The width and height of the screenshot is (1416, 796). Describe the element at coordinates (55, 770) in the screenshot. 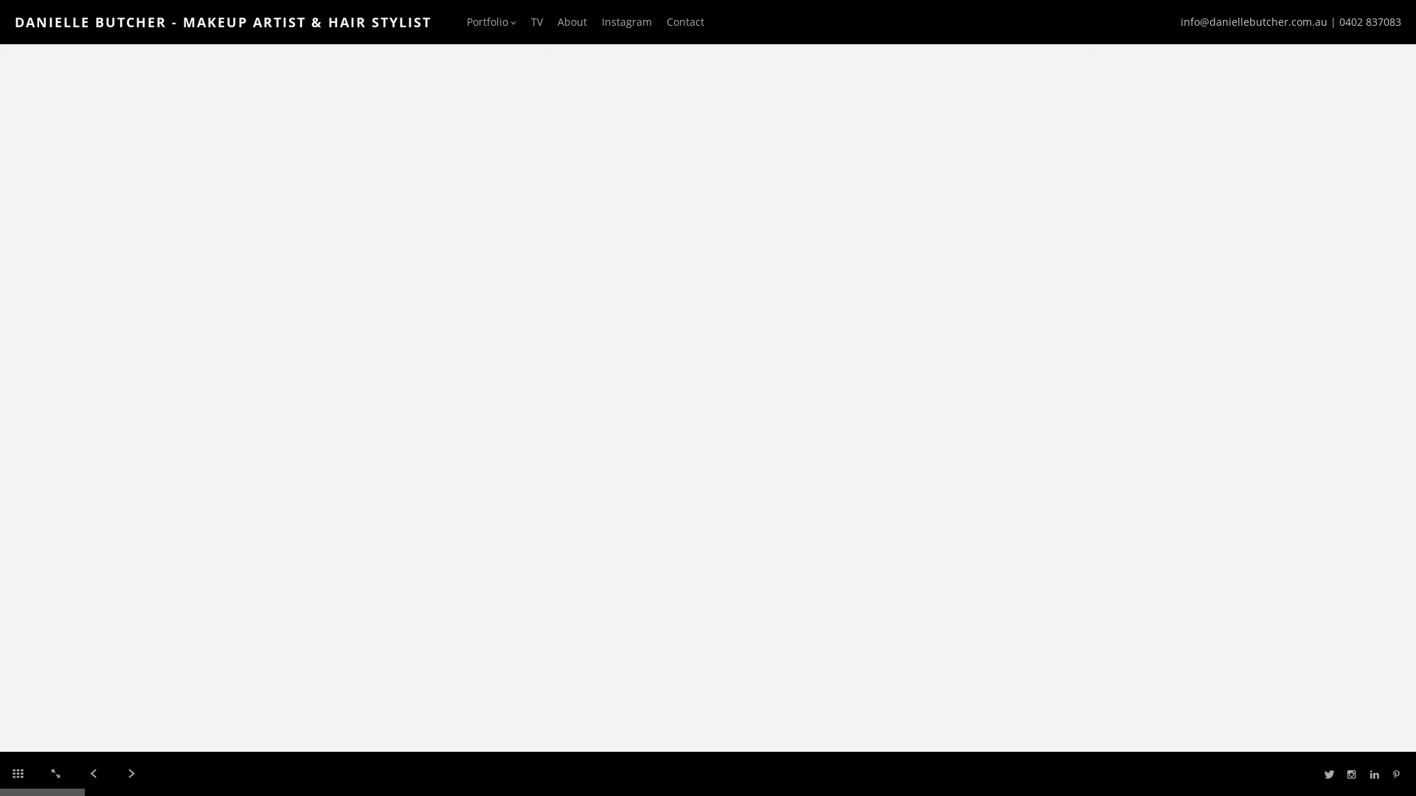

I see `Fullscreen View` at that location.